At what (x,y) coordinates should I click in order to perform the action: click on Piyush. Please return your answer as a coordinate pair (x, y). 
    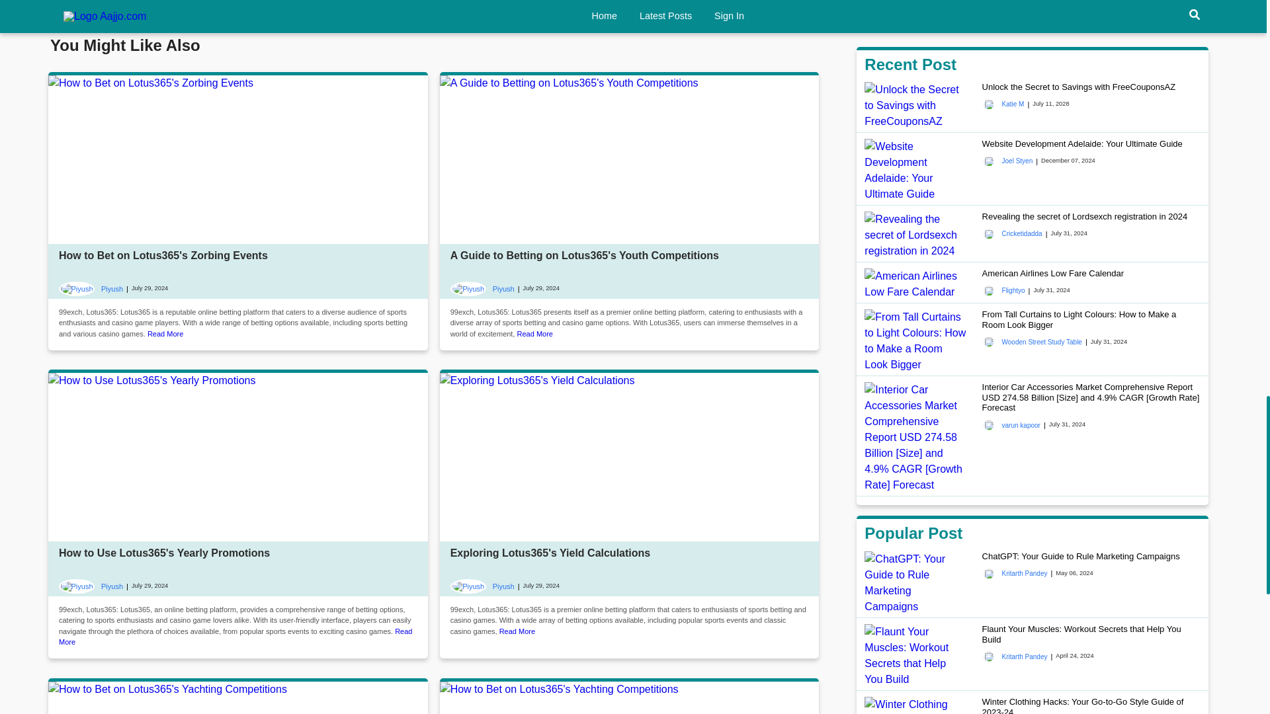
    Looking at the image, I should click on (91, 586).